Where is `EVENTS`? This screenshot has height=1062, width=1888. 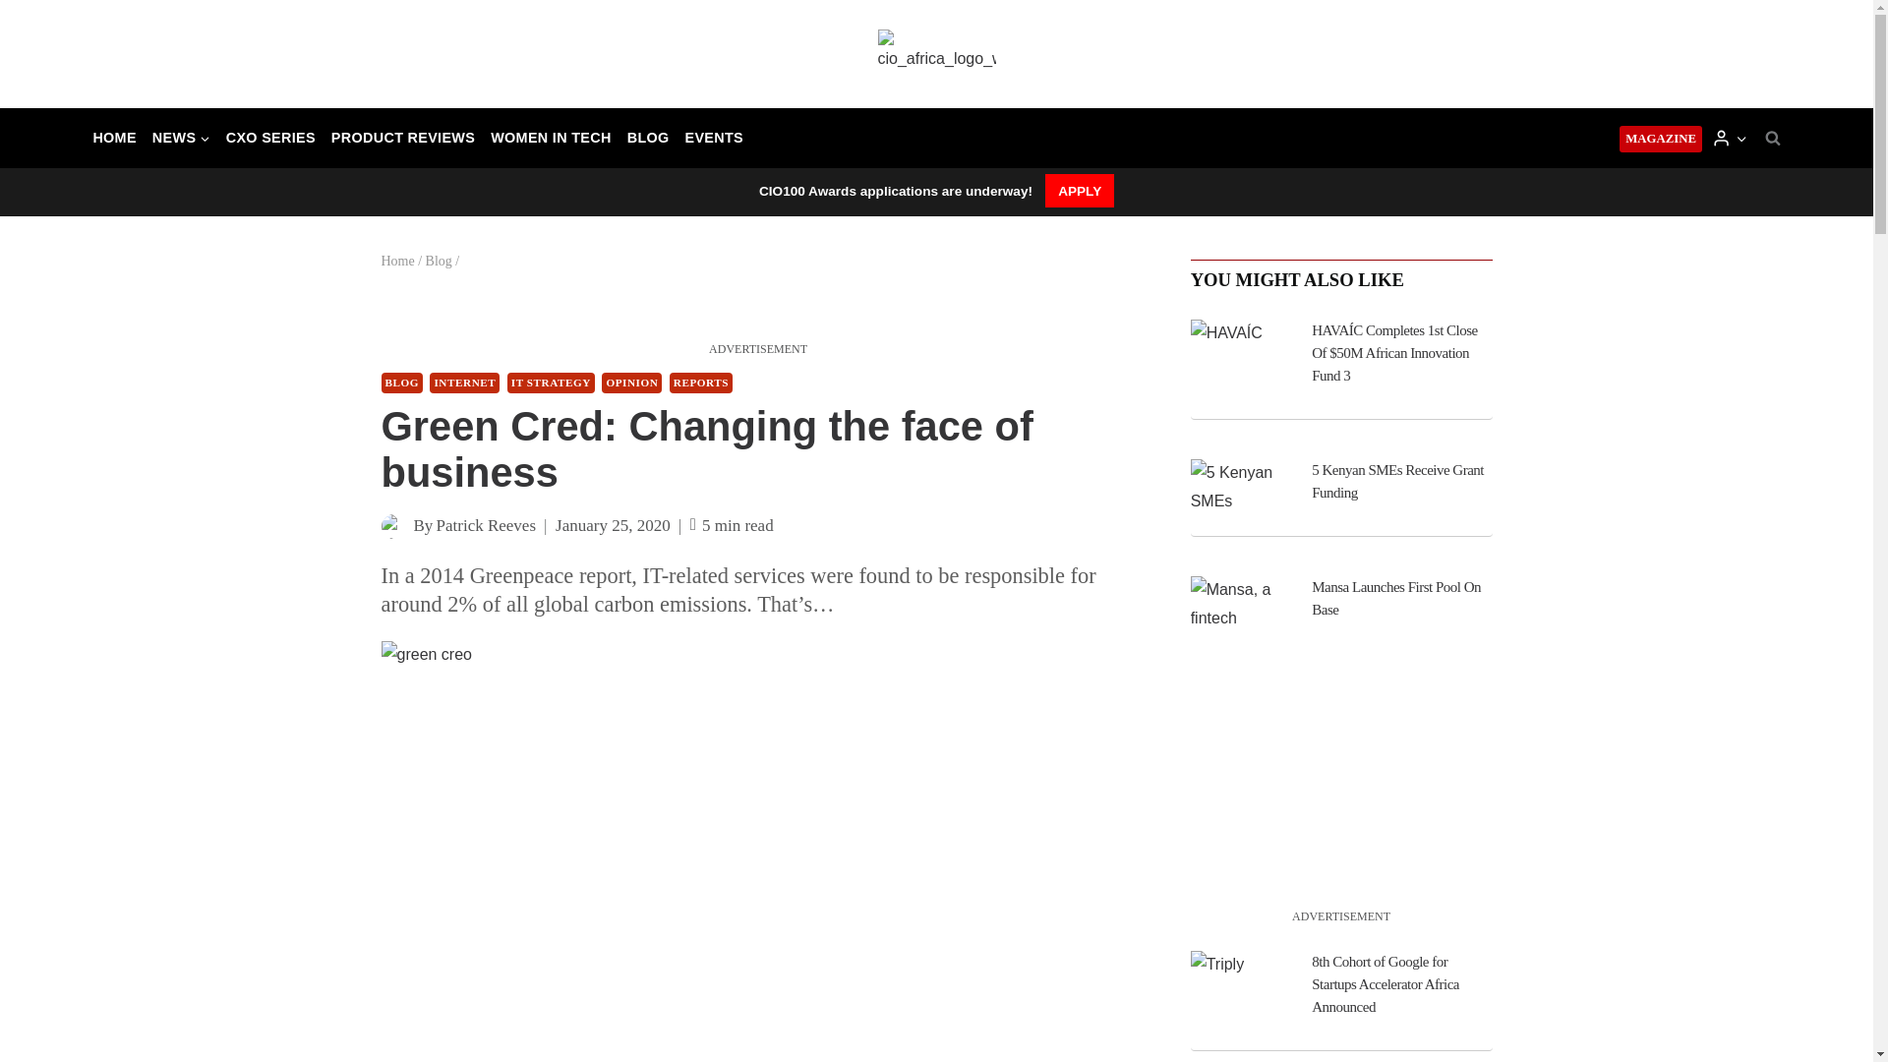 EVENTS is located at coordinates (714, 138).